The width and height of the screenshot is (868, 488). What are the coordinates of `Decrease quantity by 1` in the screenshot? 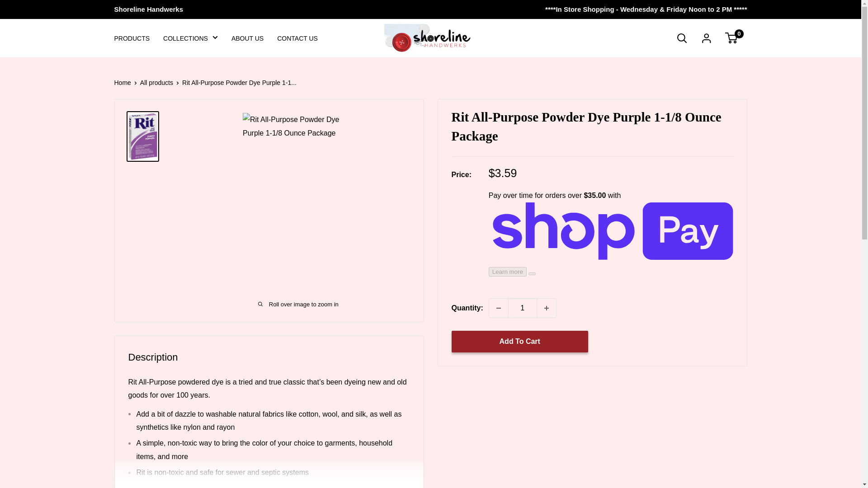 It's located at (498, 308).